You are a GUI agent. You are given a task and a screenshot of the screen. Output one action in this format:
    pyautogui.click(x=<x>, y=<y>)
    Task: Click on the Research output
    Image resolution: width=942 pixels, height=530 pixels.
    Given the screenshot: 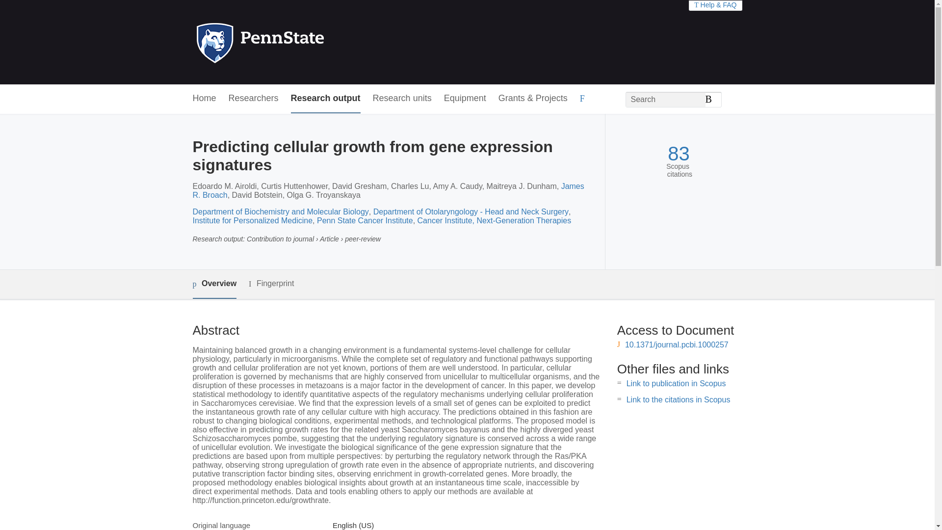 What is the action you would take?
    pyautogui.click(x=326, y=99)
    